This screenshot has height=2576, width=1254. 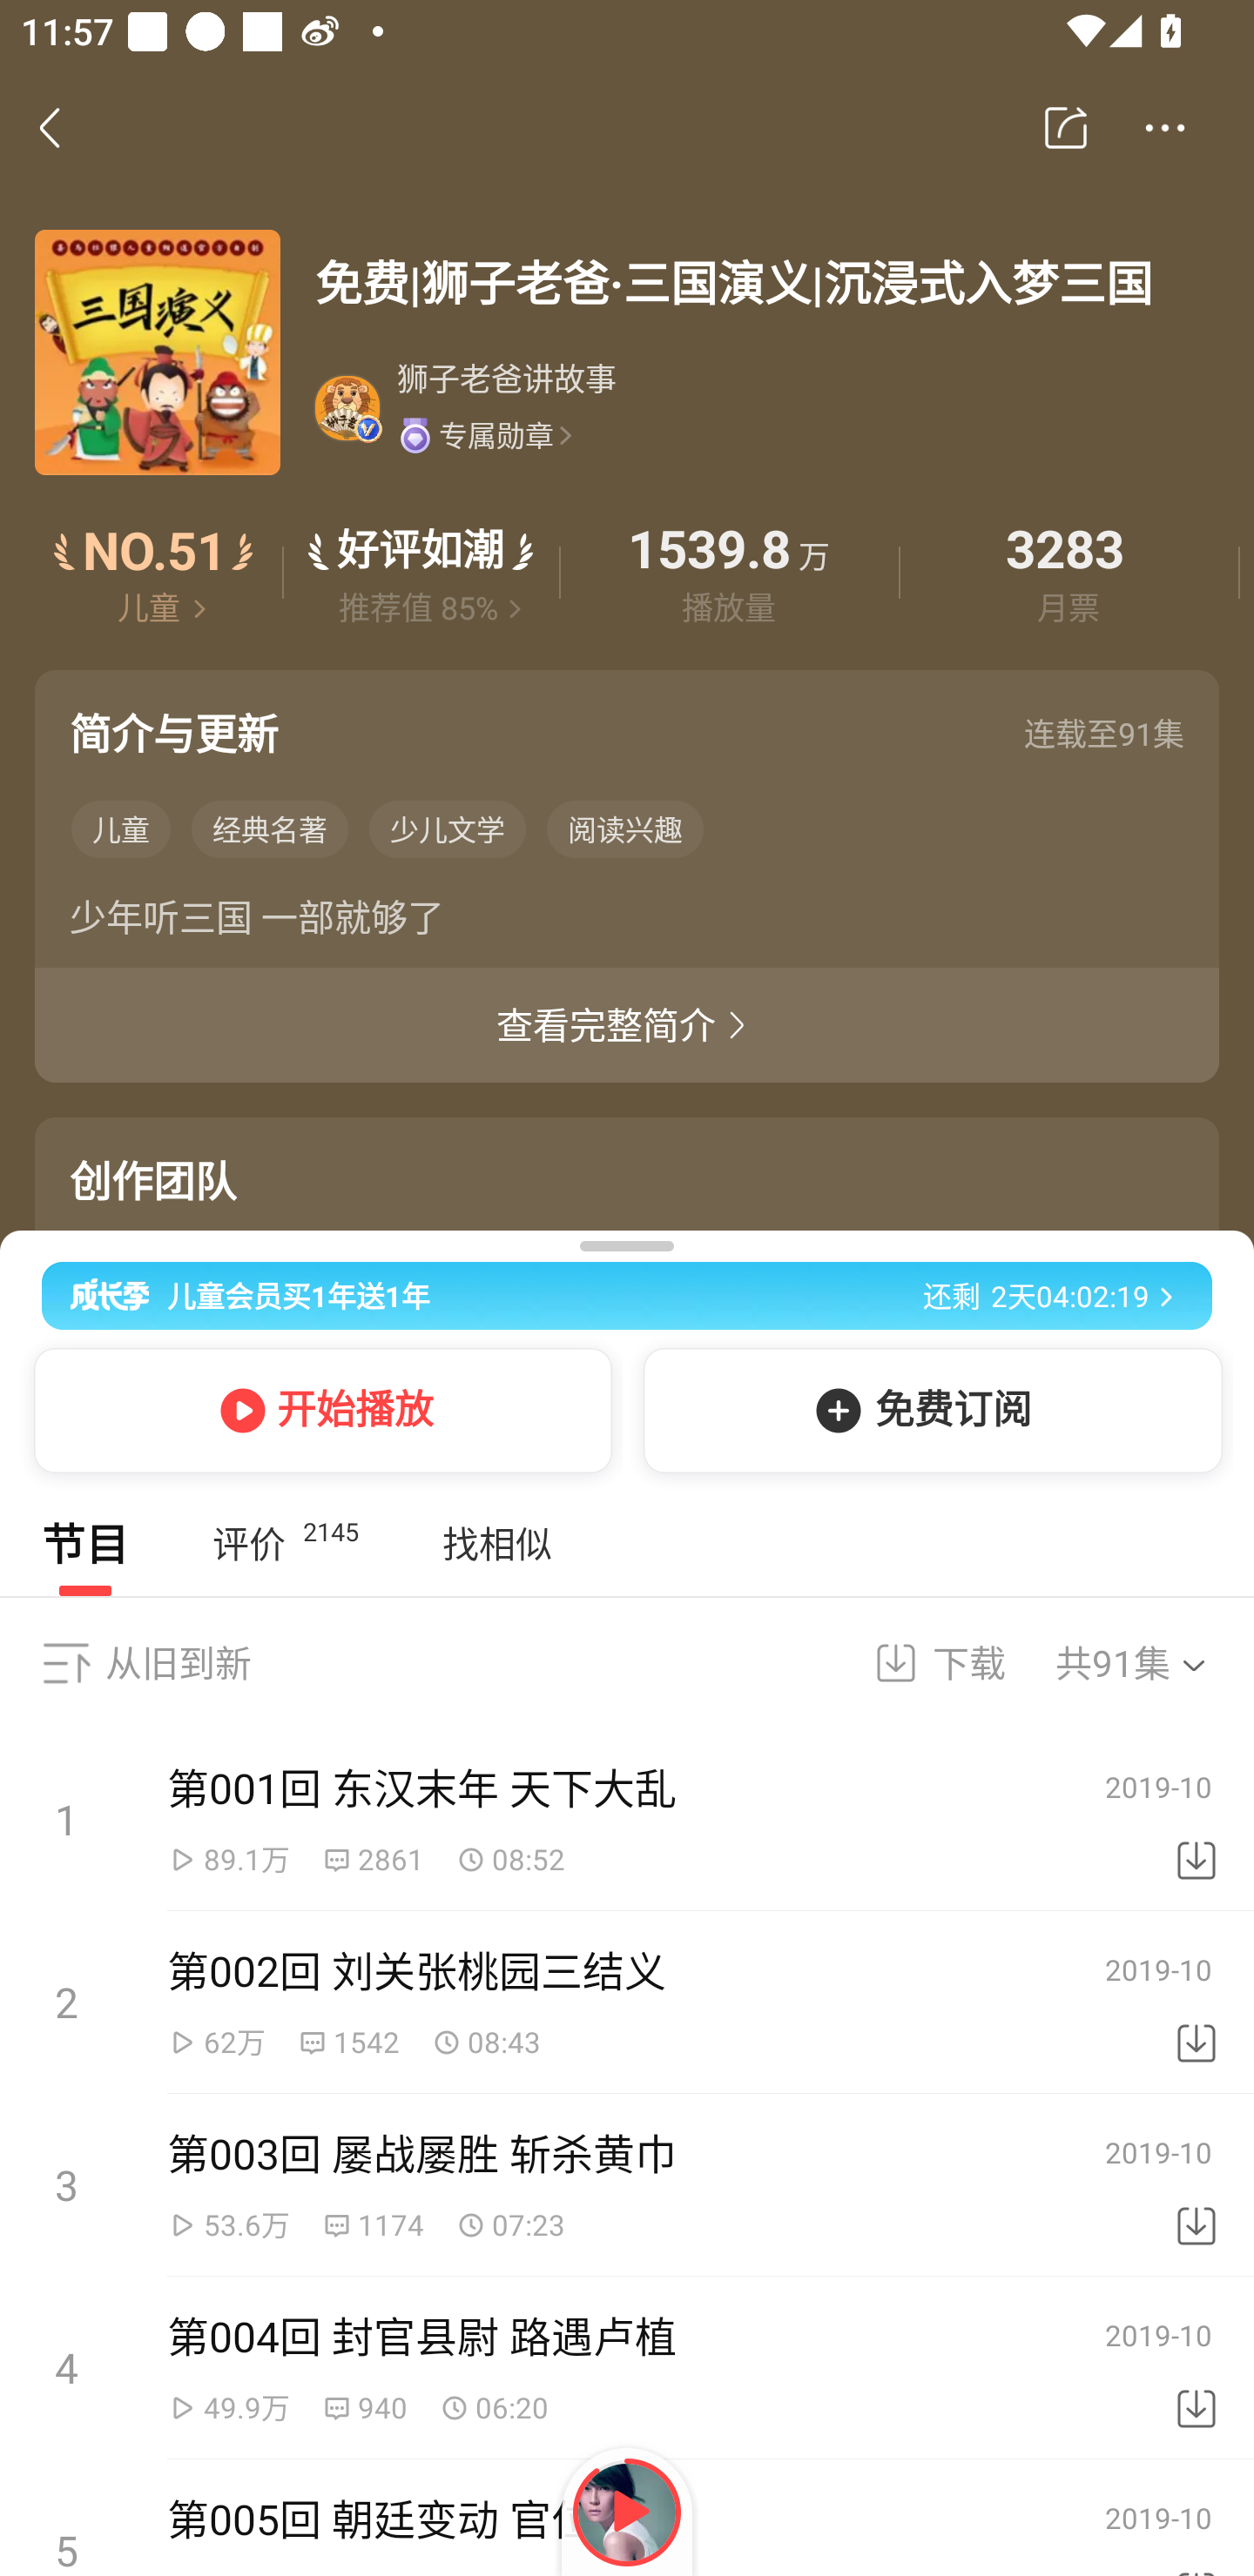 What do you see at coordinates (1165, 129) in the screenshot?
I see `更多` at bounding box center [1165, 129].